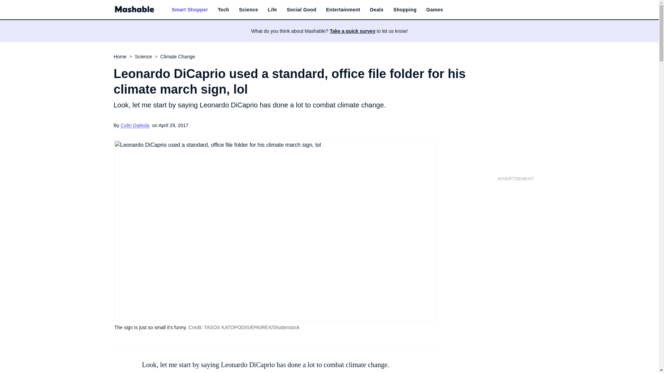 This screenshot has height=373, width=664. What do you see at coordinates (302, 10) in the screenshot?
I see `Social Good` at bounding box center [302, 10].